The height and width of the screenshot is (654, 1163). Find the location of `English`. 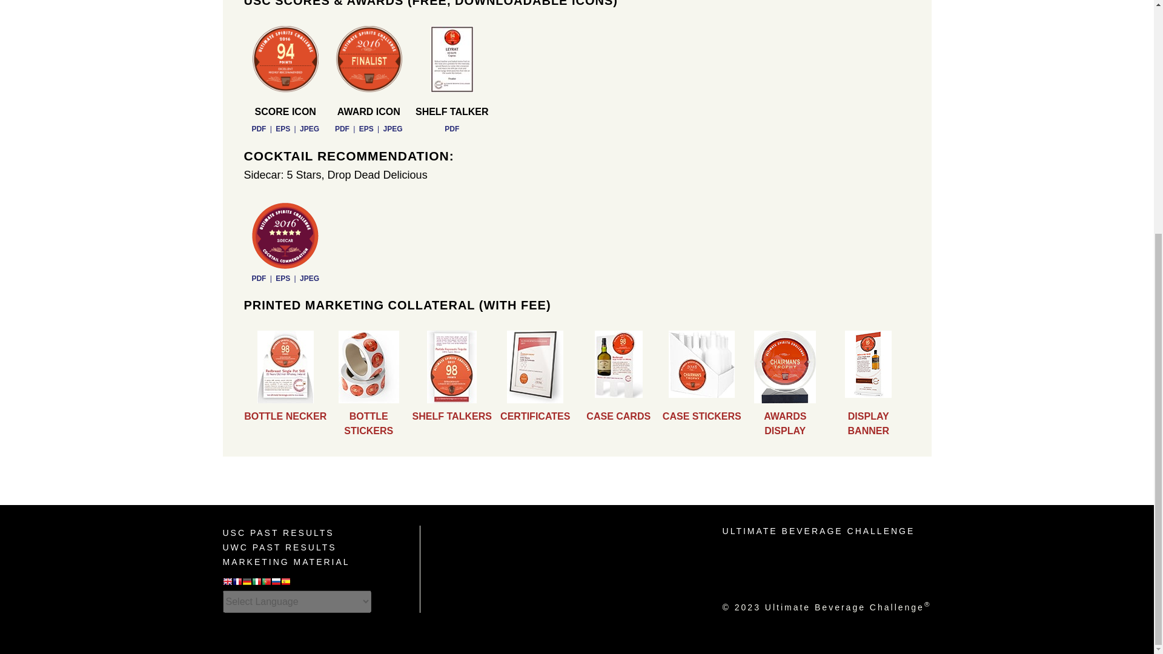

English is located at coordinates (228, 583).